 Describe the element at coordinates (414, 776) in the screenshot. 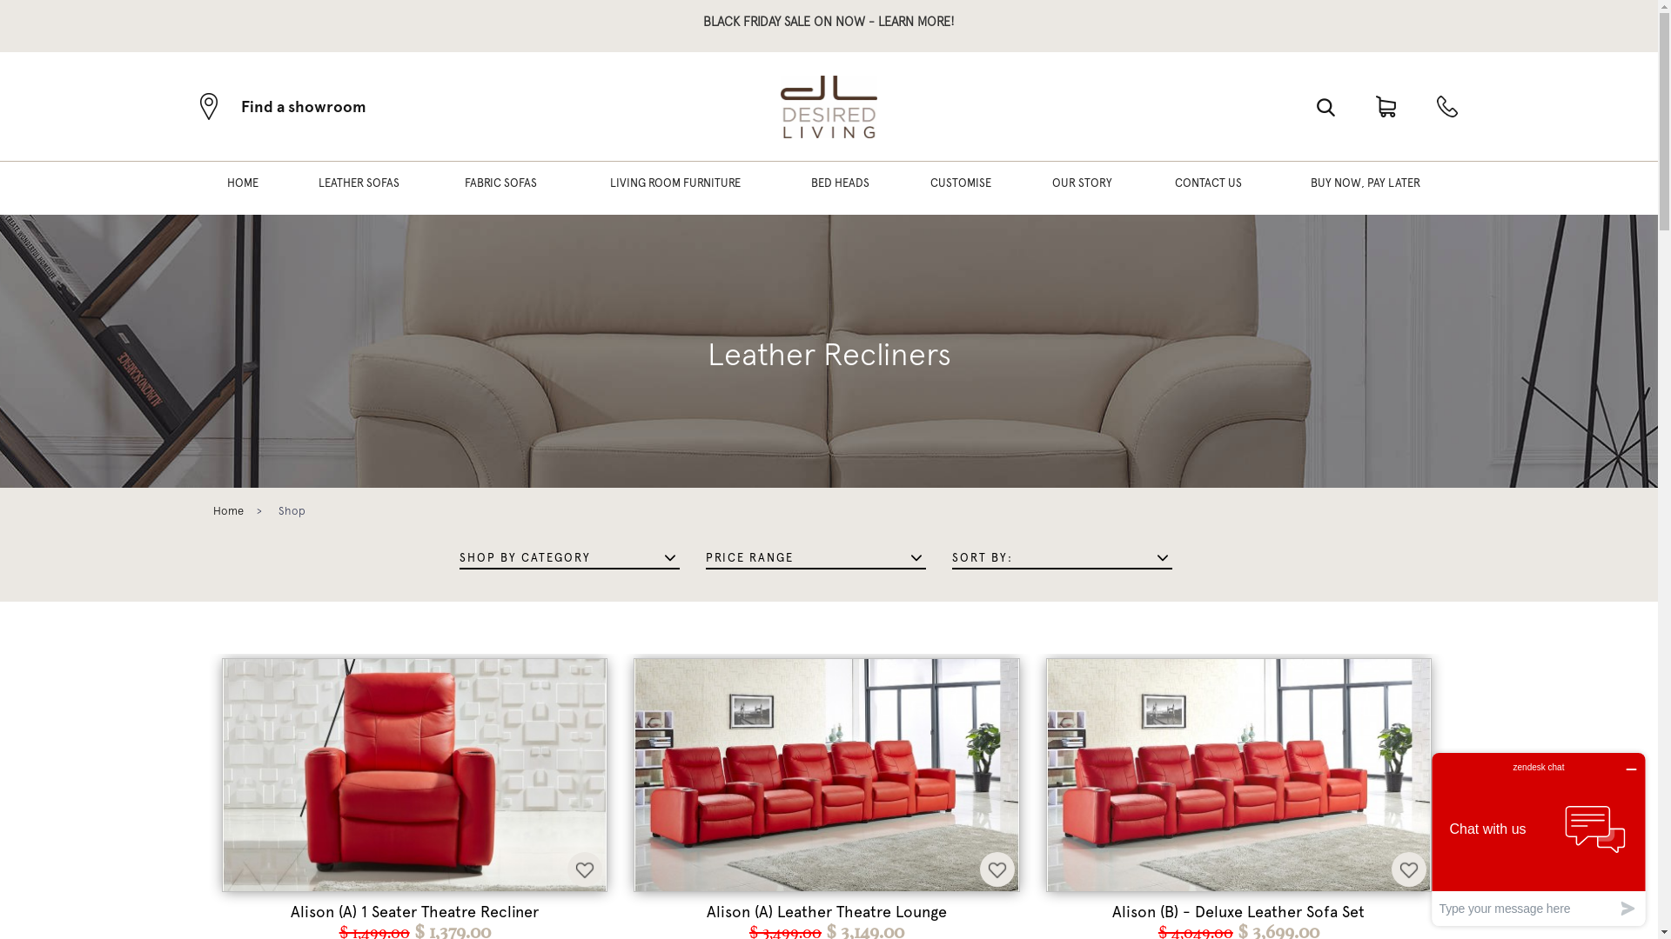

I see `Alison (A) 1 Seater Theatre Recliner` at that location.